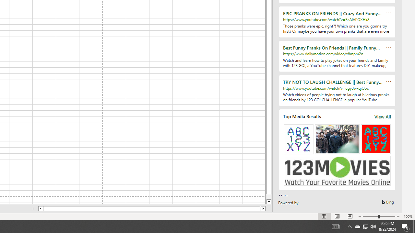 Image resolution: width=415 pixels, height=233 pixels. Describe the element at coordinates (405, 227) in the screenshot. I see `Action Center, 5 new notifications` at that location.